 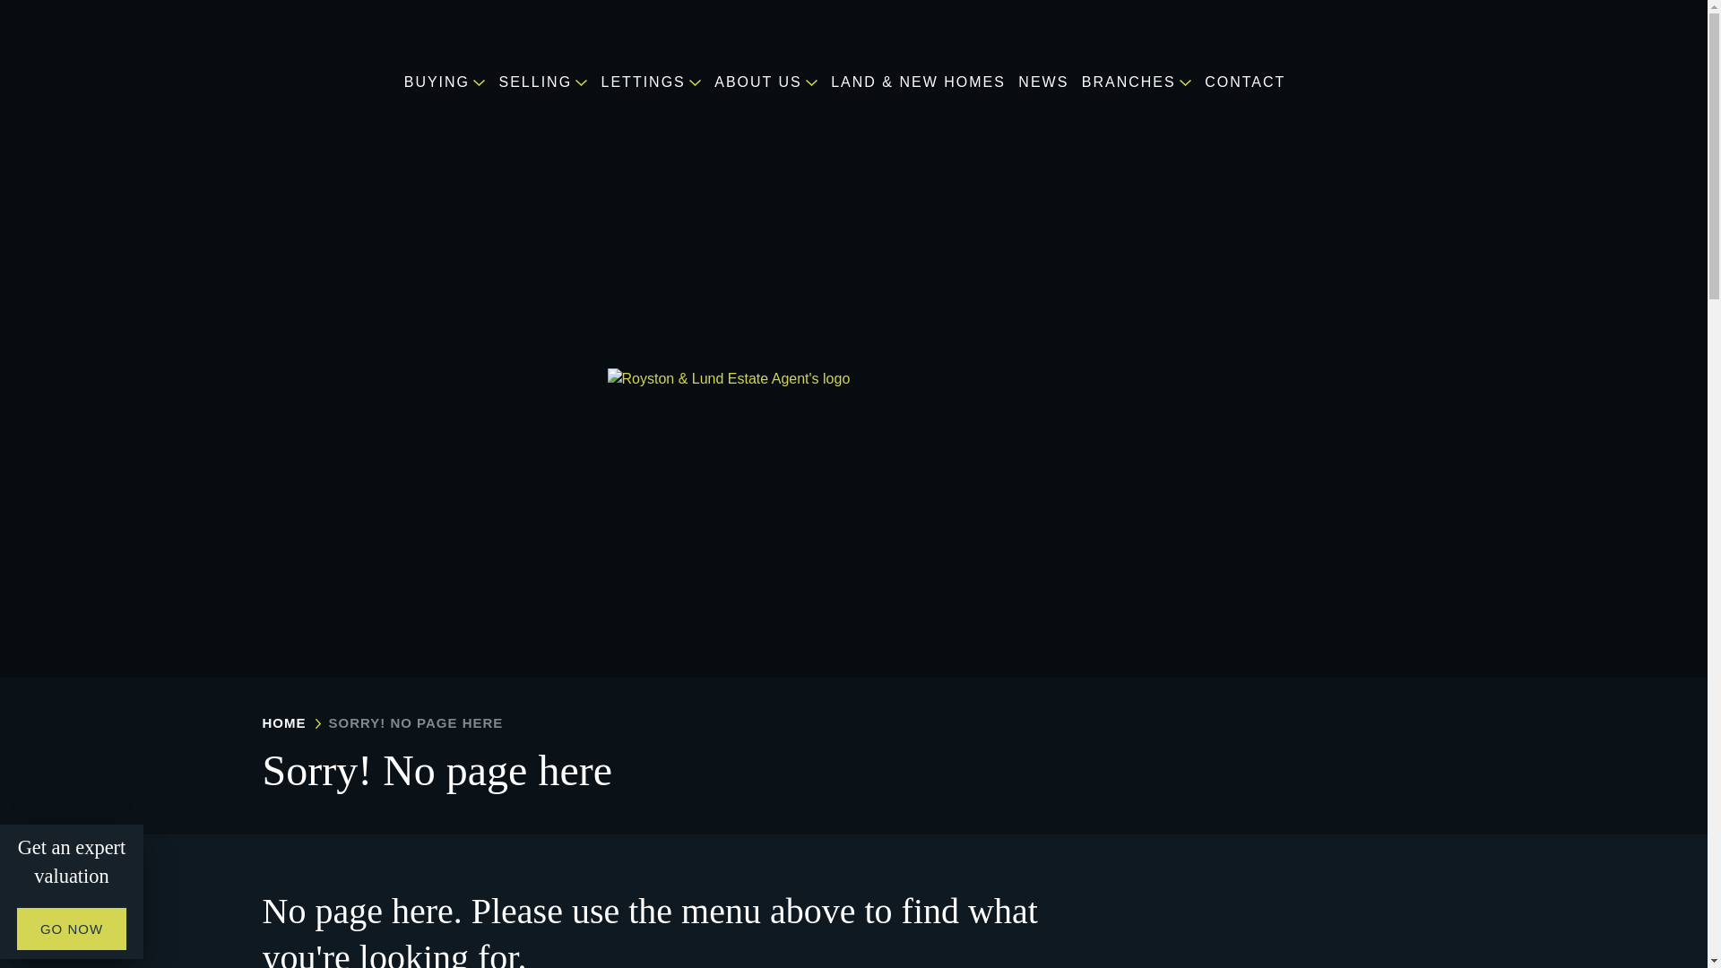 I want to click on LETTINGS, so click(x=655, y=82).